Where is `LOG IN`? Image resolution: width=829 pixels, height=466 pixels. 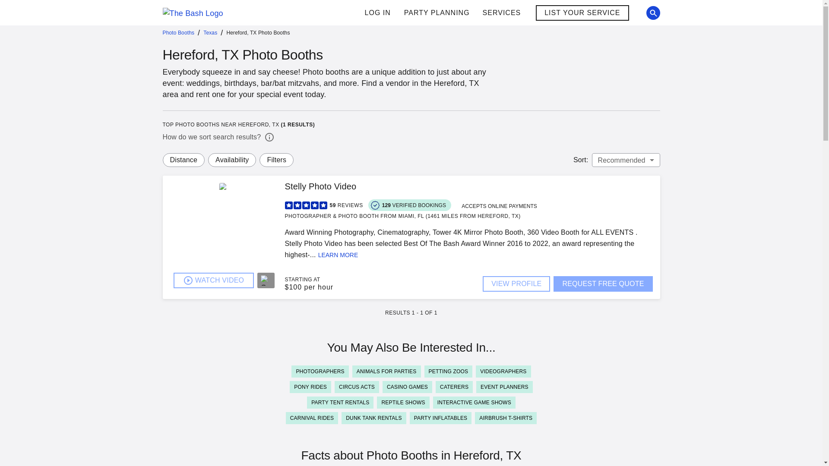 LOG IN is located at coordinates (377, 13).